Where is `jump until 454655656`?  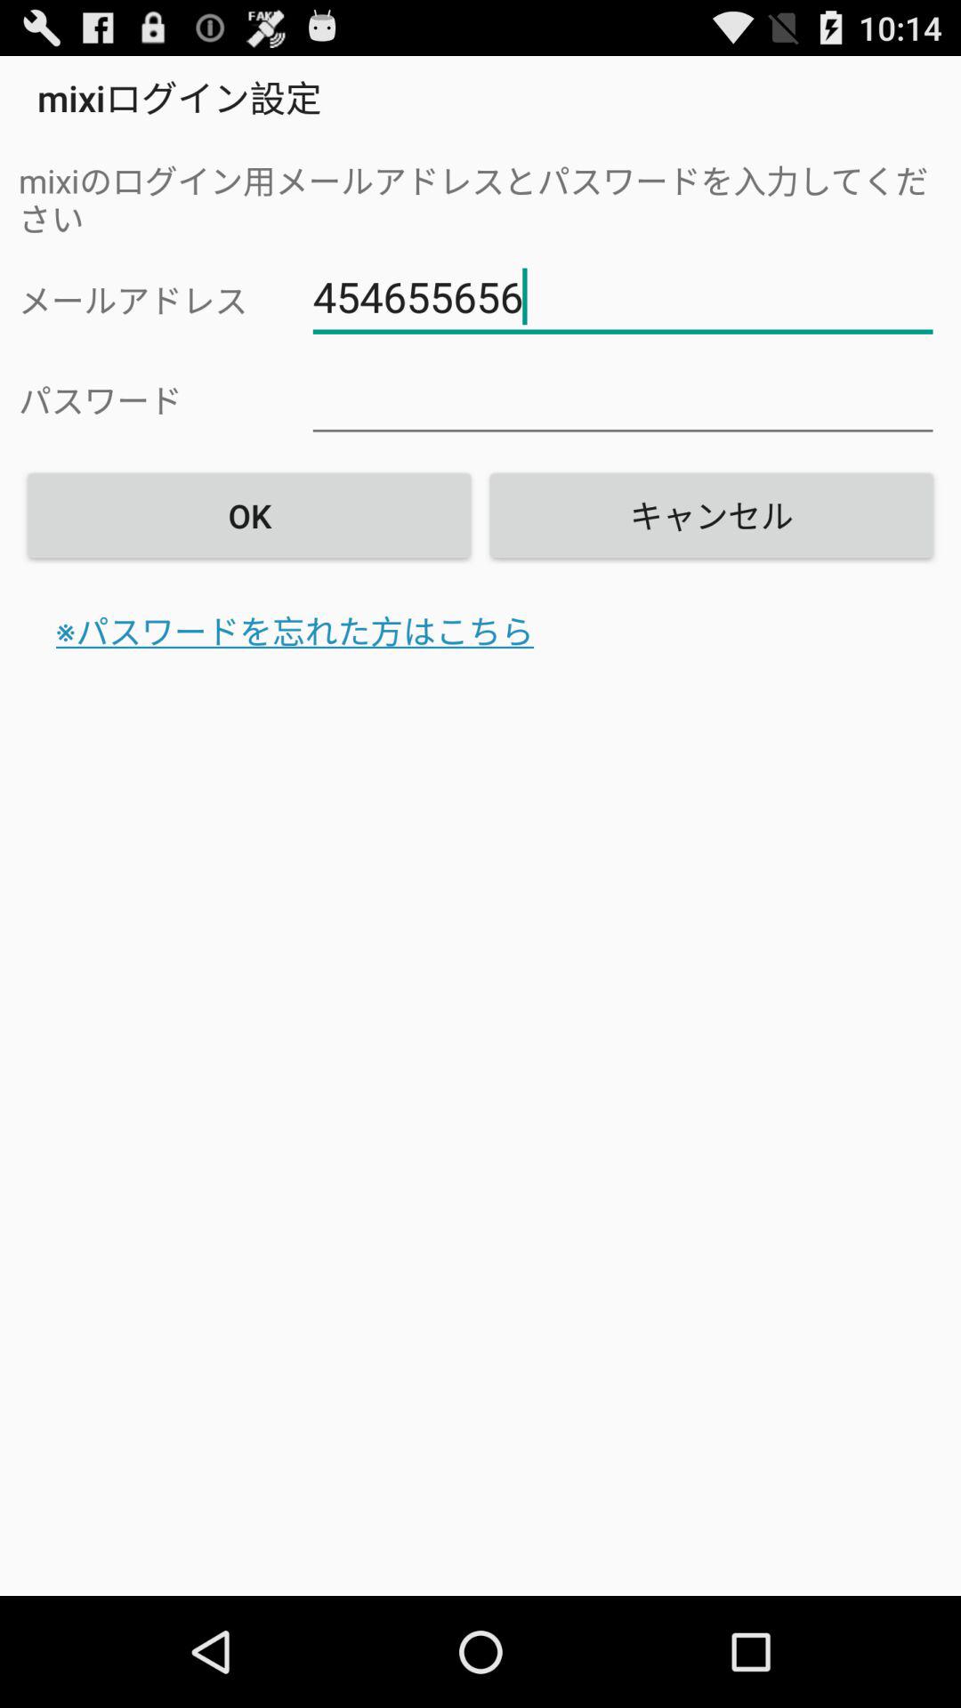 jump until 454655656 is located at coordinates (623, 297).